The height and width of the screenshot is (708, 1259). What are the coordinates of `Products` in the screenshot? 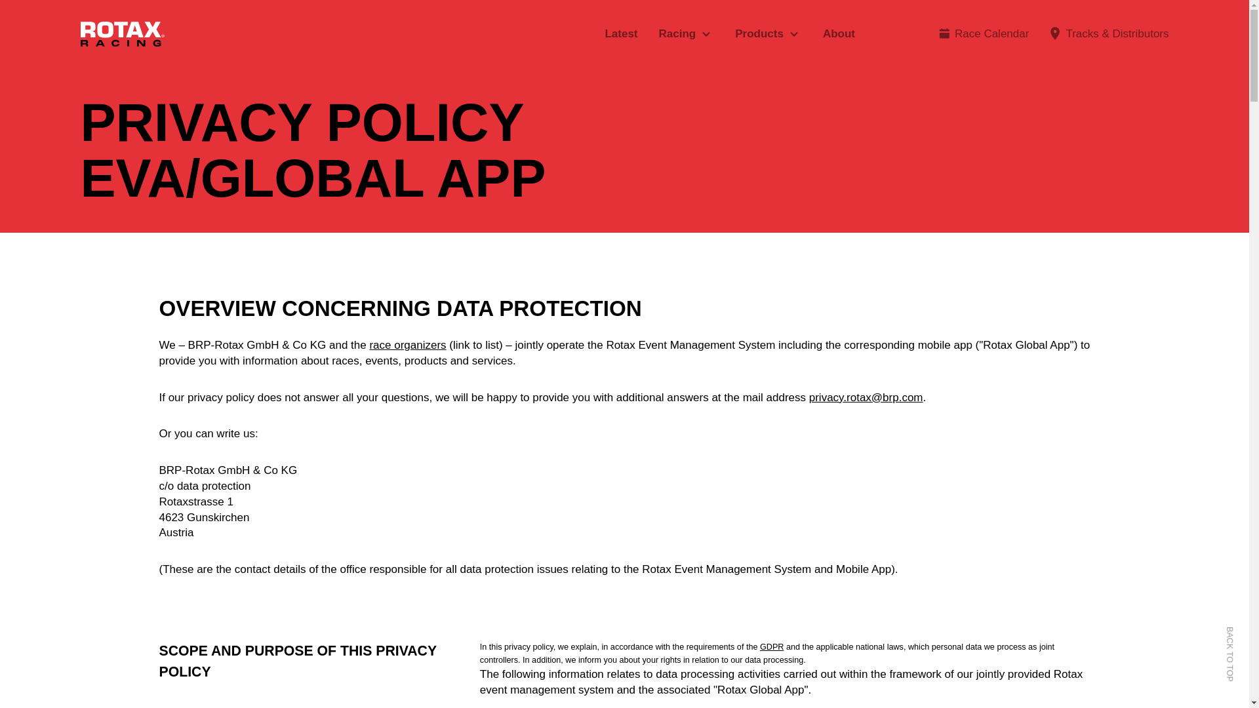 It's located at (759, 33).